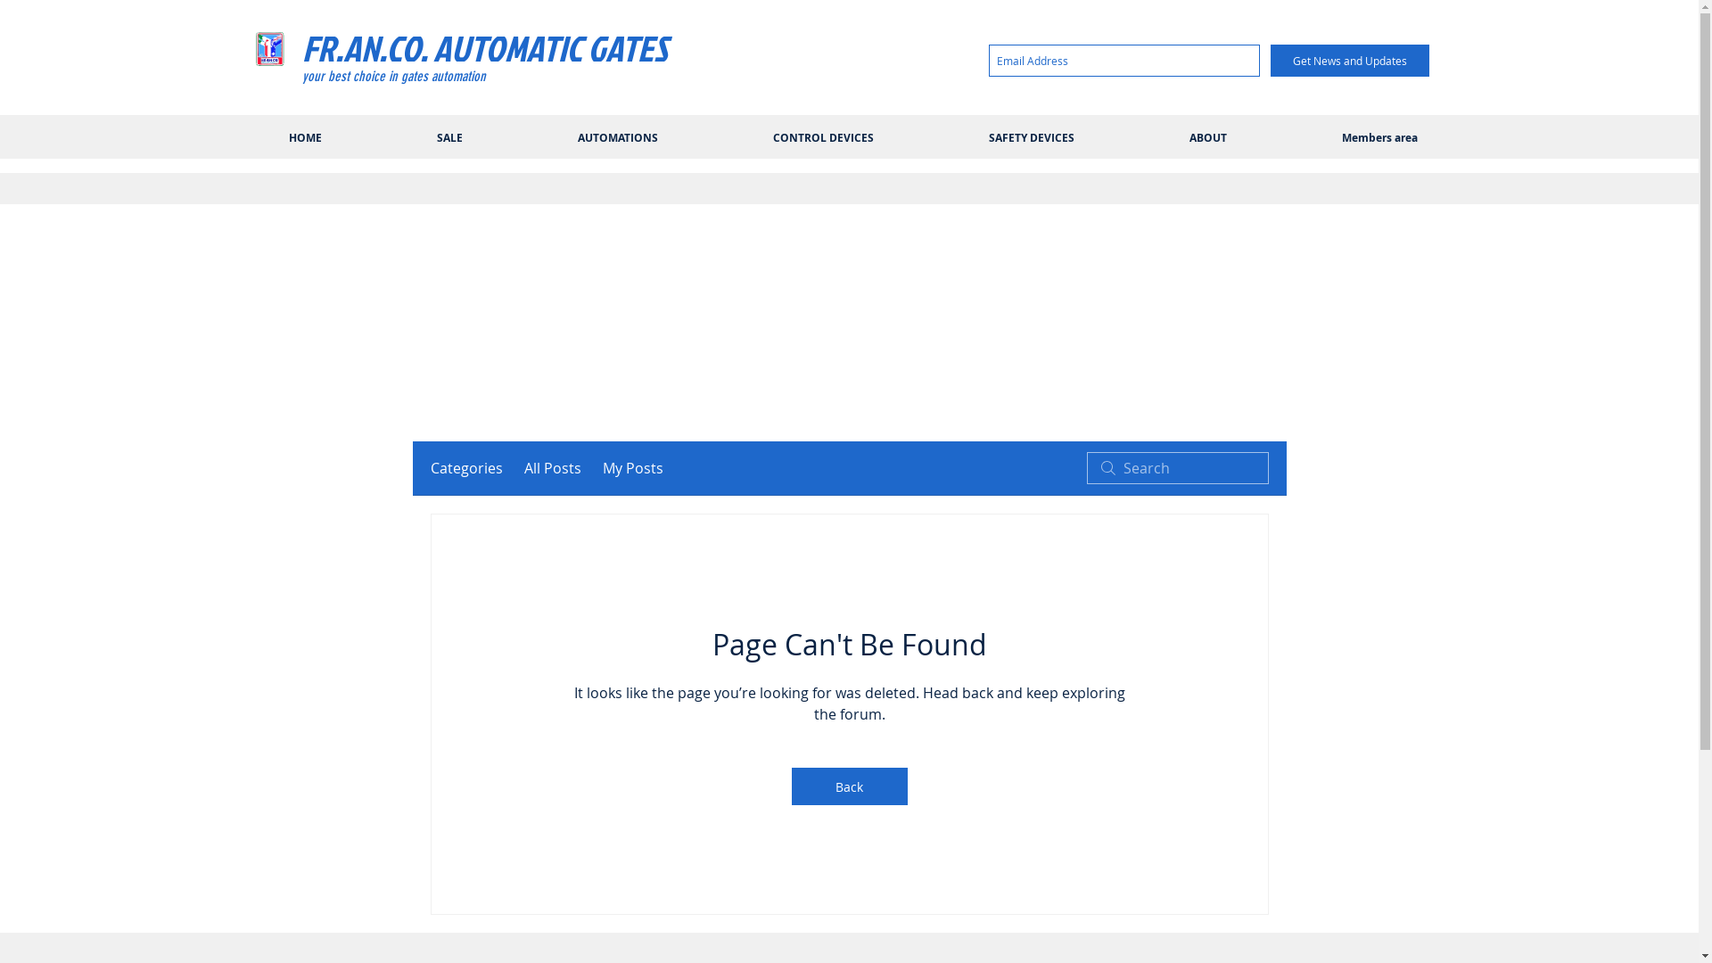 The height and width of the screenshot is (963, 1712). What do you see at coordinates (849, 786) in the screenshot?
I see `Back` at bounding box center [849, 786].